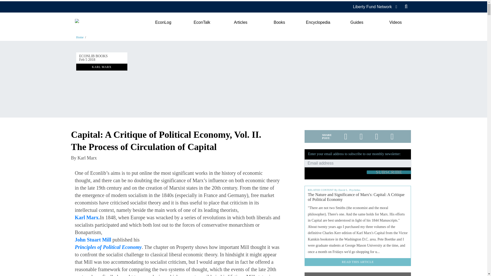 The height and width of the screenshot is (276, 491). What do you see at coordinates (372, 7) in the screenshot?
I see `Liberty Fund Network` at bounding box center [372, 7].